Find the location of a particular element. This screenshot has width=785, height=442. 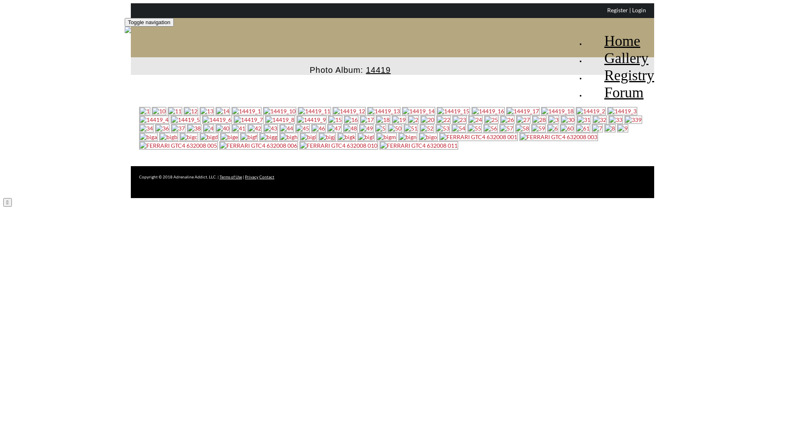

14419_9 (click to enlarge) is located at coordinates (312, 120).